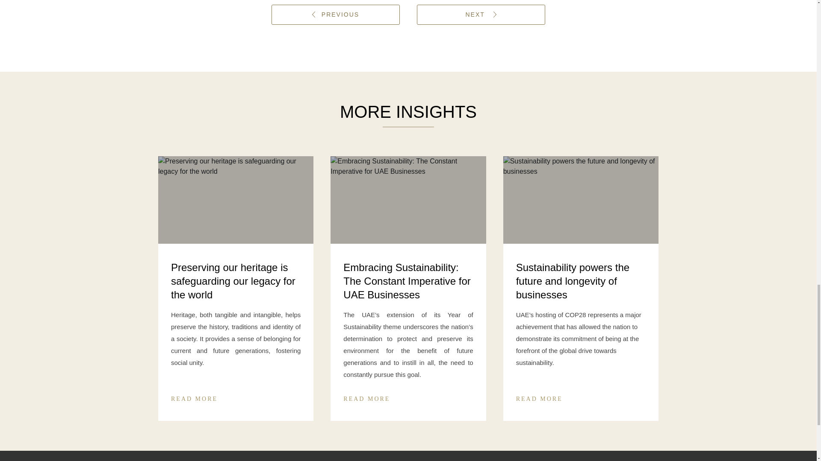 The height and width of the screenshot is (461, 821). What do you see at coordinates (336, 15) in the screenshot?
I see `PREVIOUS` at bounding box center [336, 15].